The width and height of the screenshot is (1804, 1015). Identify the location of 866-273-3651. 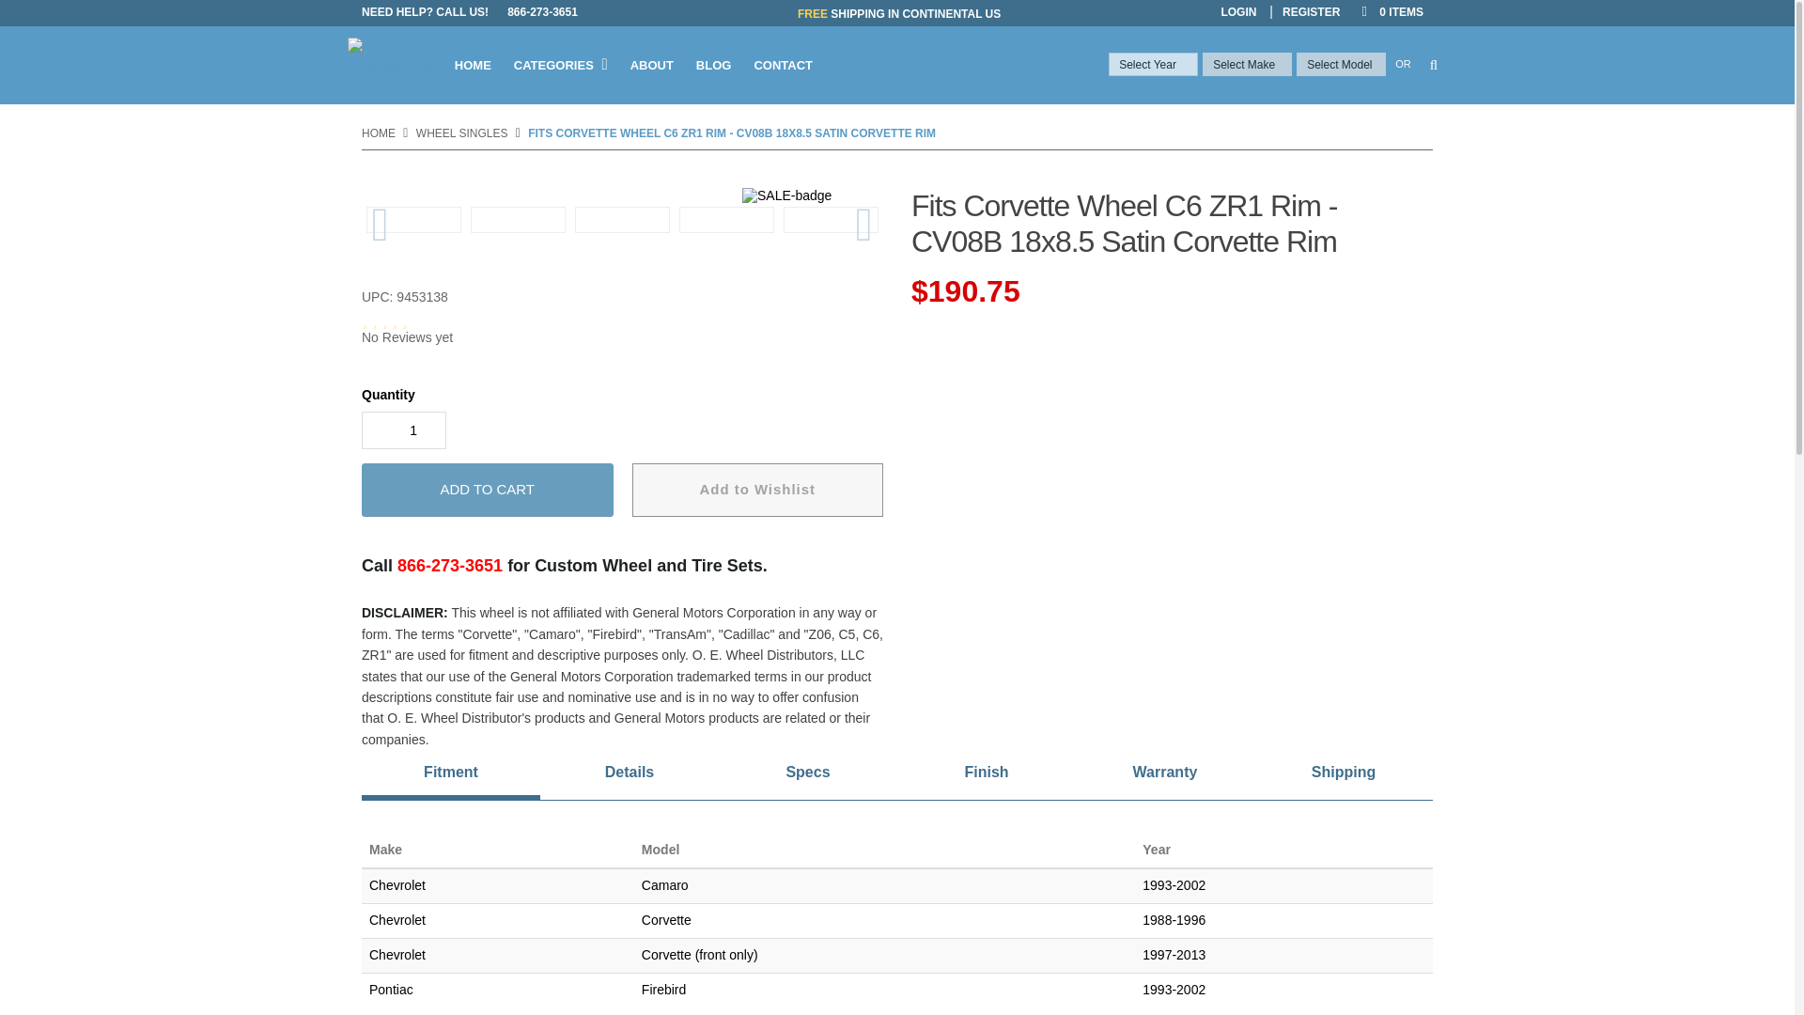
(542, 11).